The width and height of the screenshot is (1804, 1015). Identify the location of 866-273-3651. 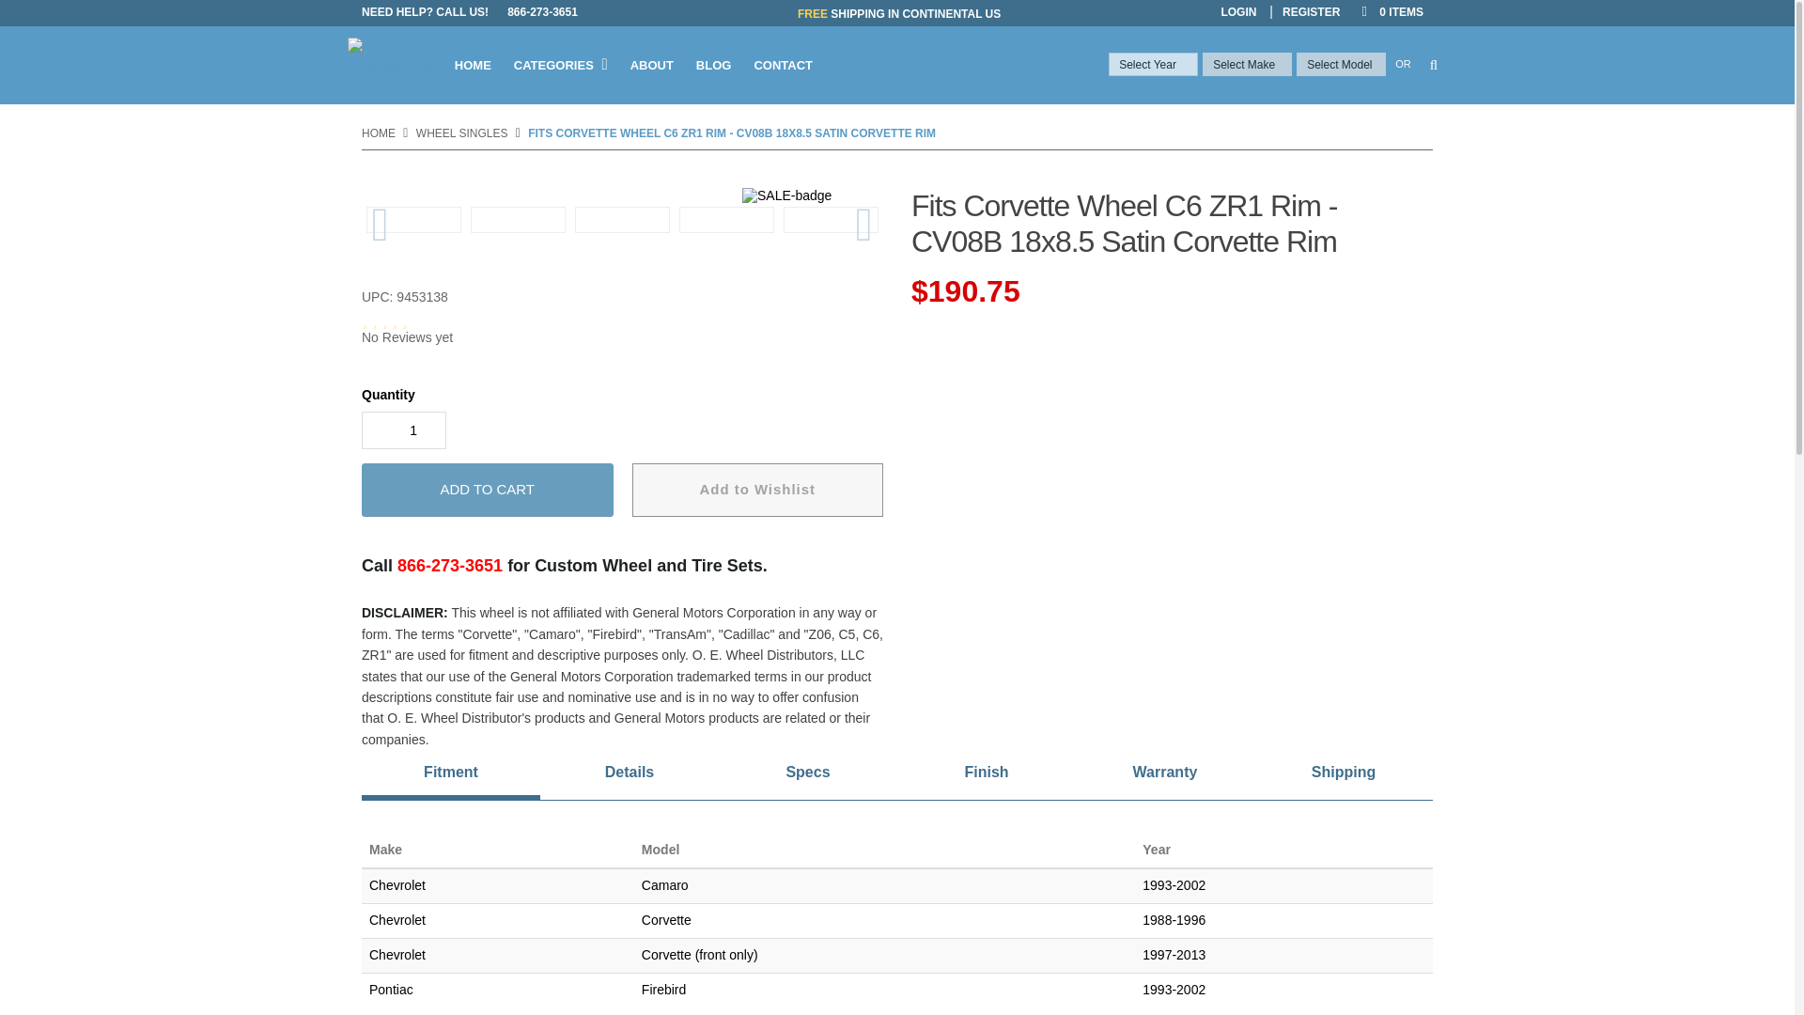
(542, 11).